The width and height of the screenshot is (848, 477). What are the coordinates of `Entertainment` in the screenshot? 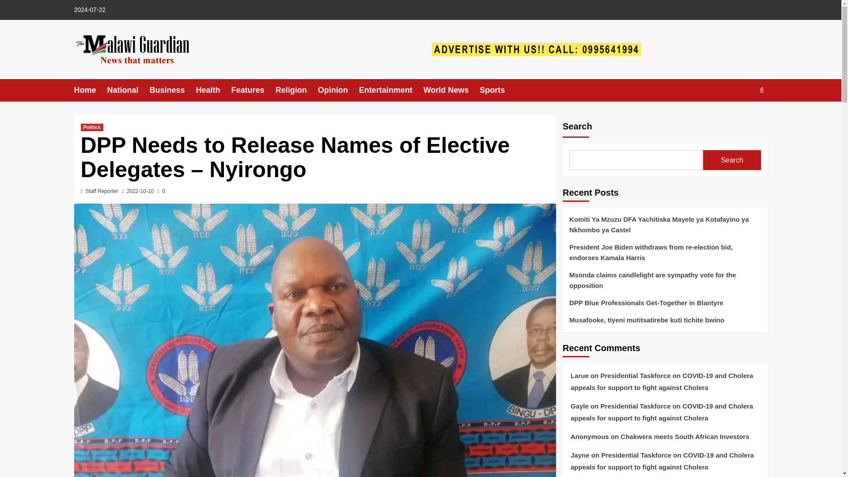 It's located at (391, 90).